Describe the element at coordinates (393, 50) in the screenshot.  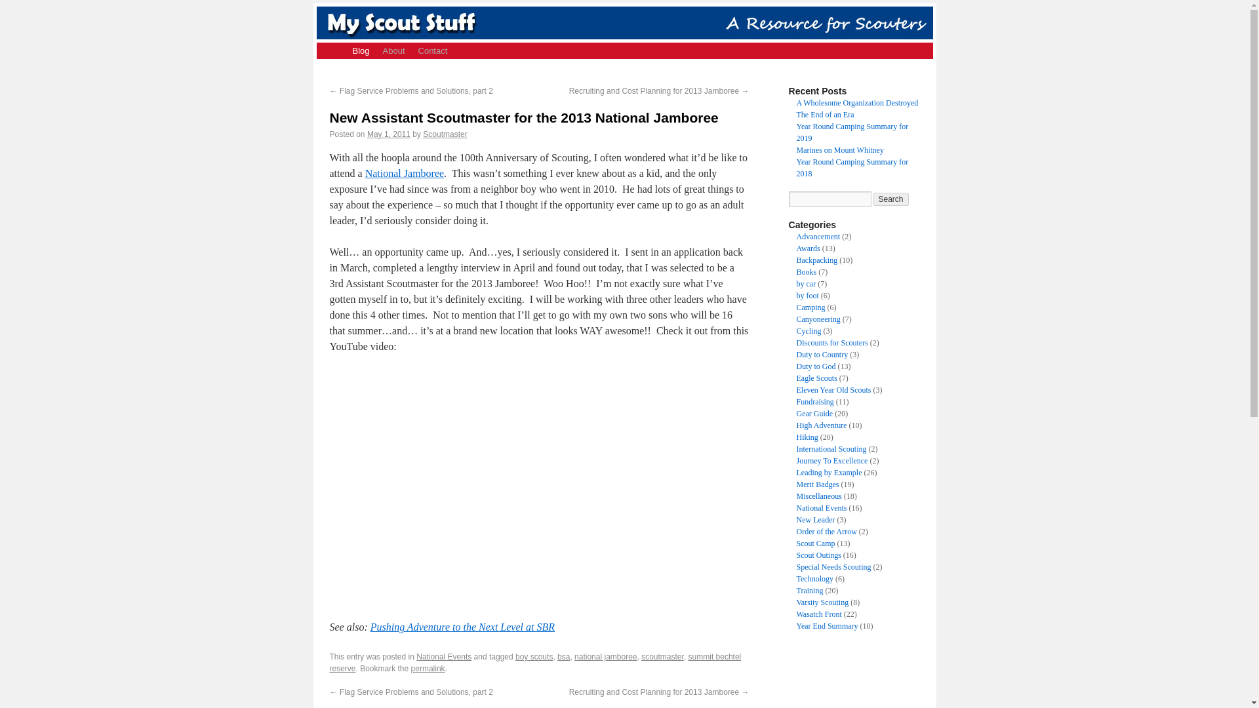
I see `About` at that location.